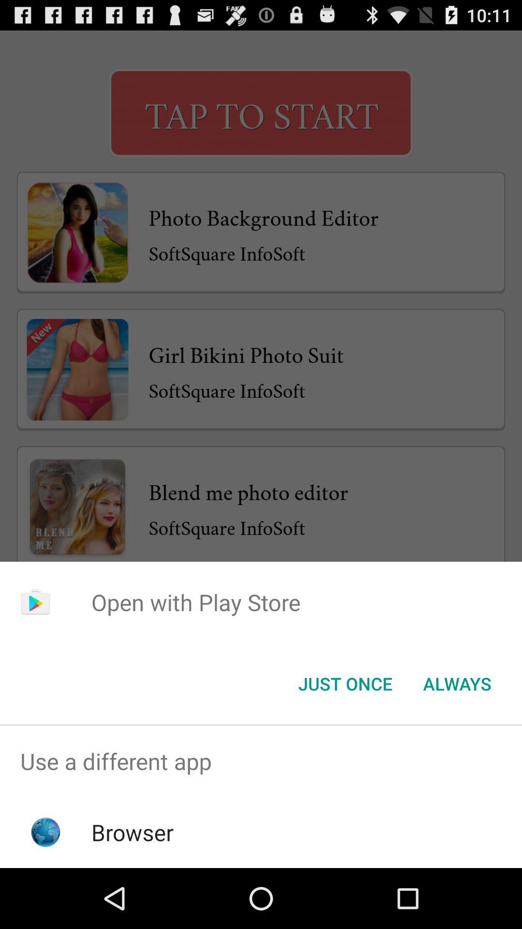  What do you see at coordinates (345, 684) in the screenshot?
I see `jump until just once button` at bounding box center [345, 684].